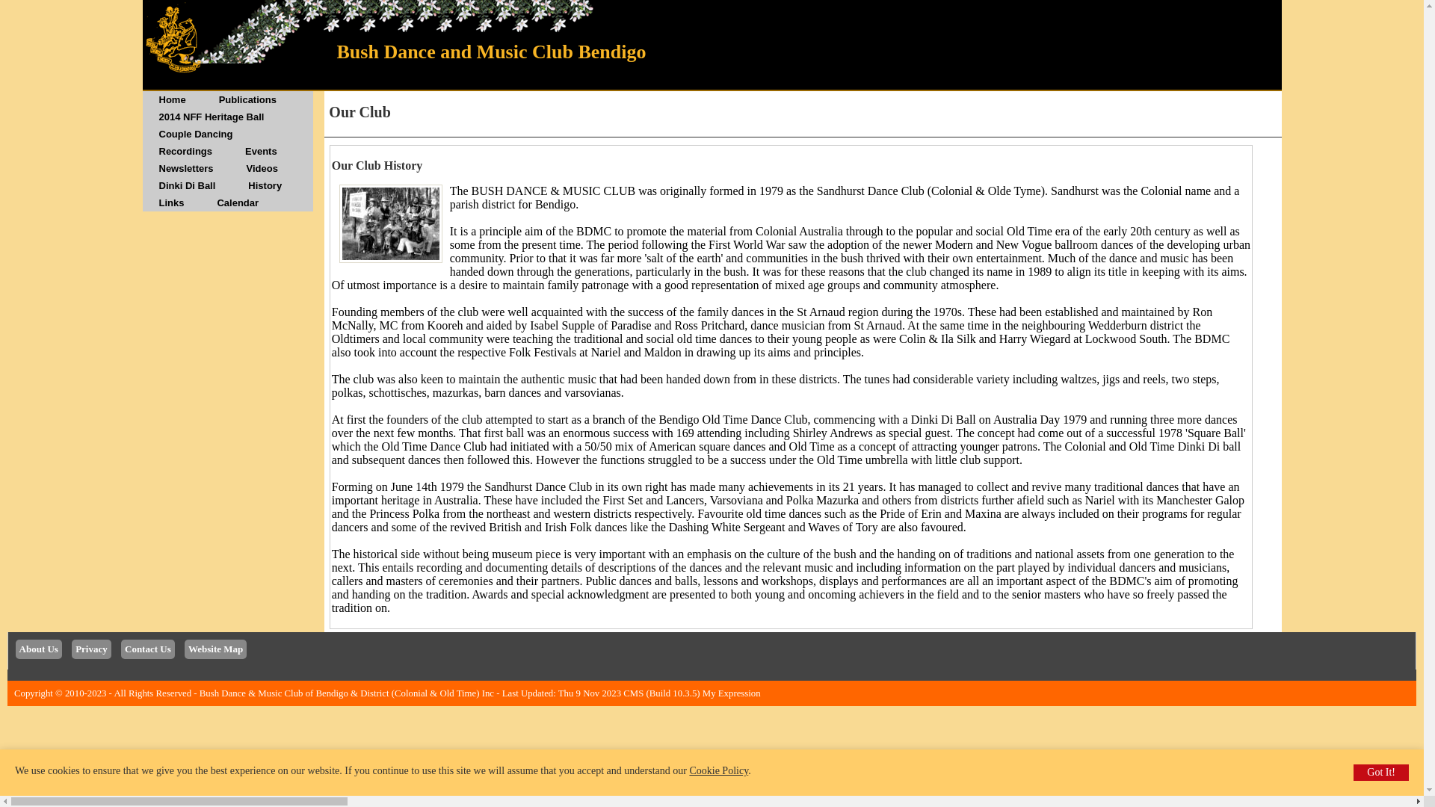 The image size is (1435, 807). Describe the element at coordinates (719, 771) in the screenshot. I see `Cookie Policy` at that location.